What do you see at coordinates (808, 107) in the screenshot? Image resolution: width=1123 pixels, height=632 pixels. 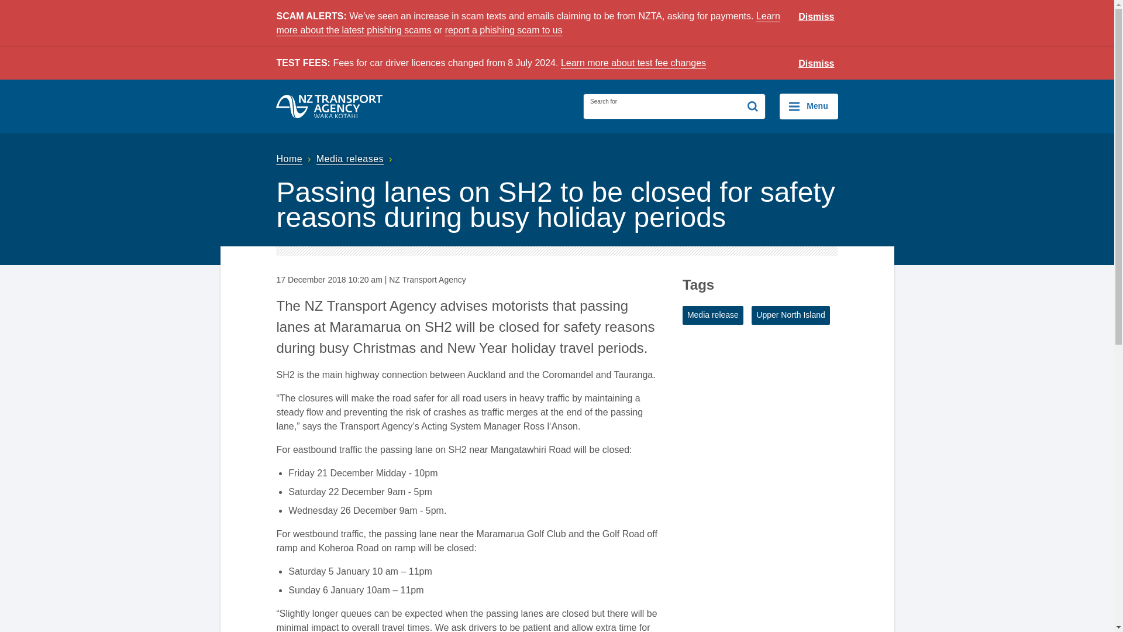 I see `Menu` at bounding box center [808, 107].